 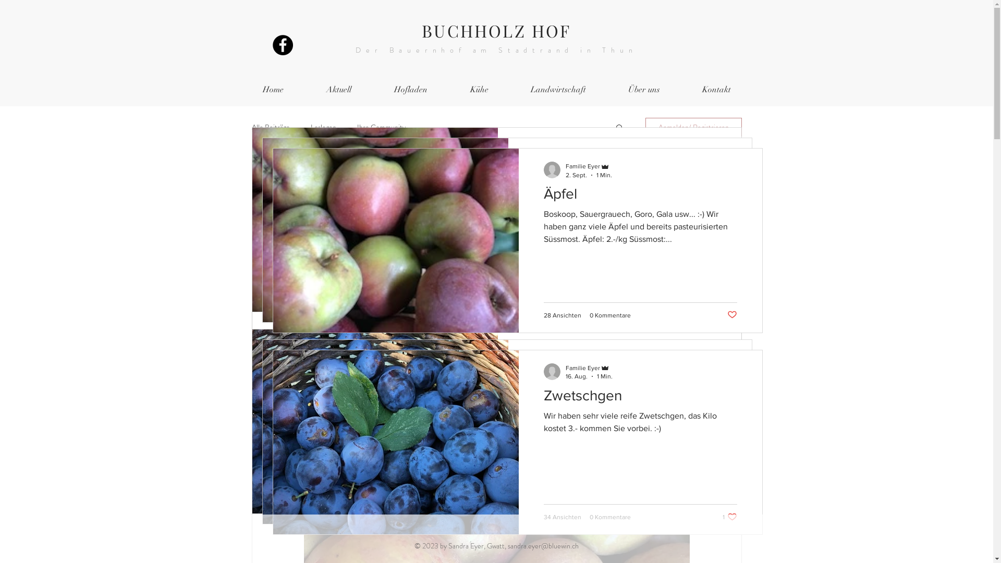 I want to click on 0 Kommentare, so click(x=610, y=517).